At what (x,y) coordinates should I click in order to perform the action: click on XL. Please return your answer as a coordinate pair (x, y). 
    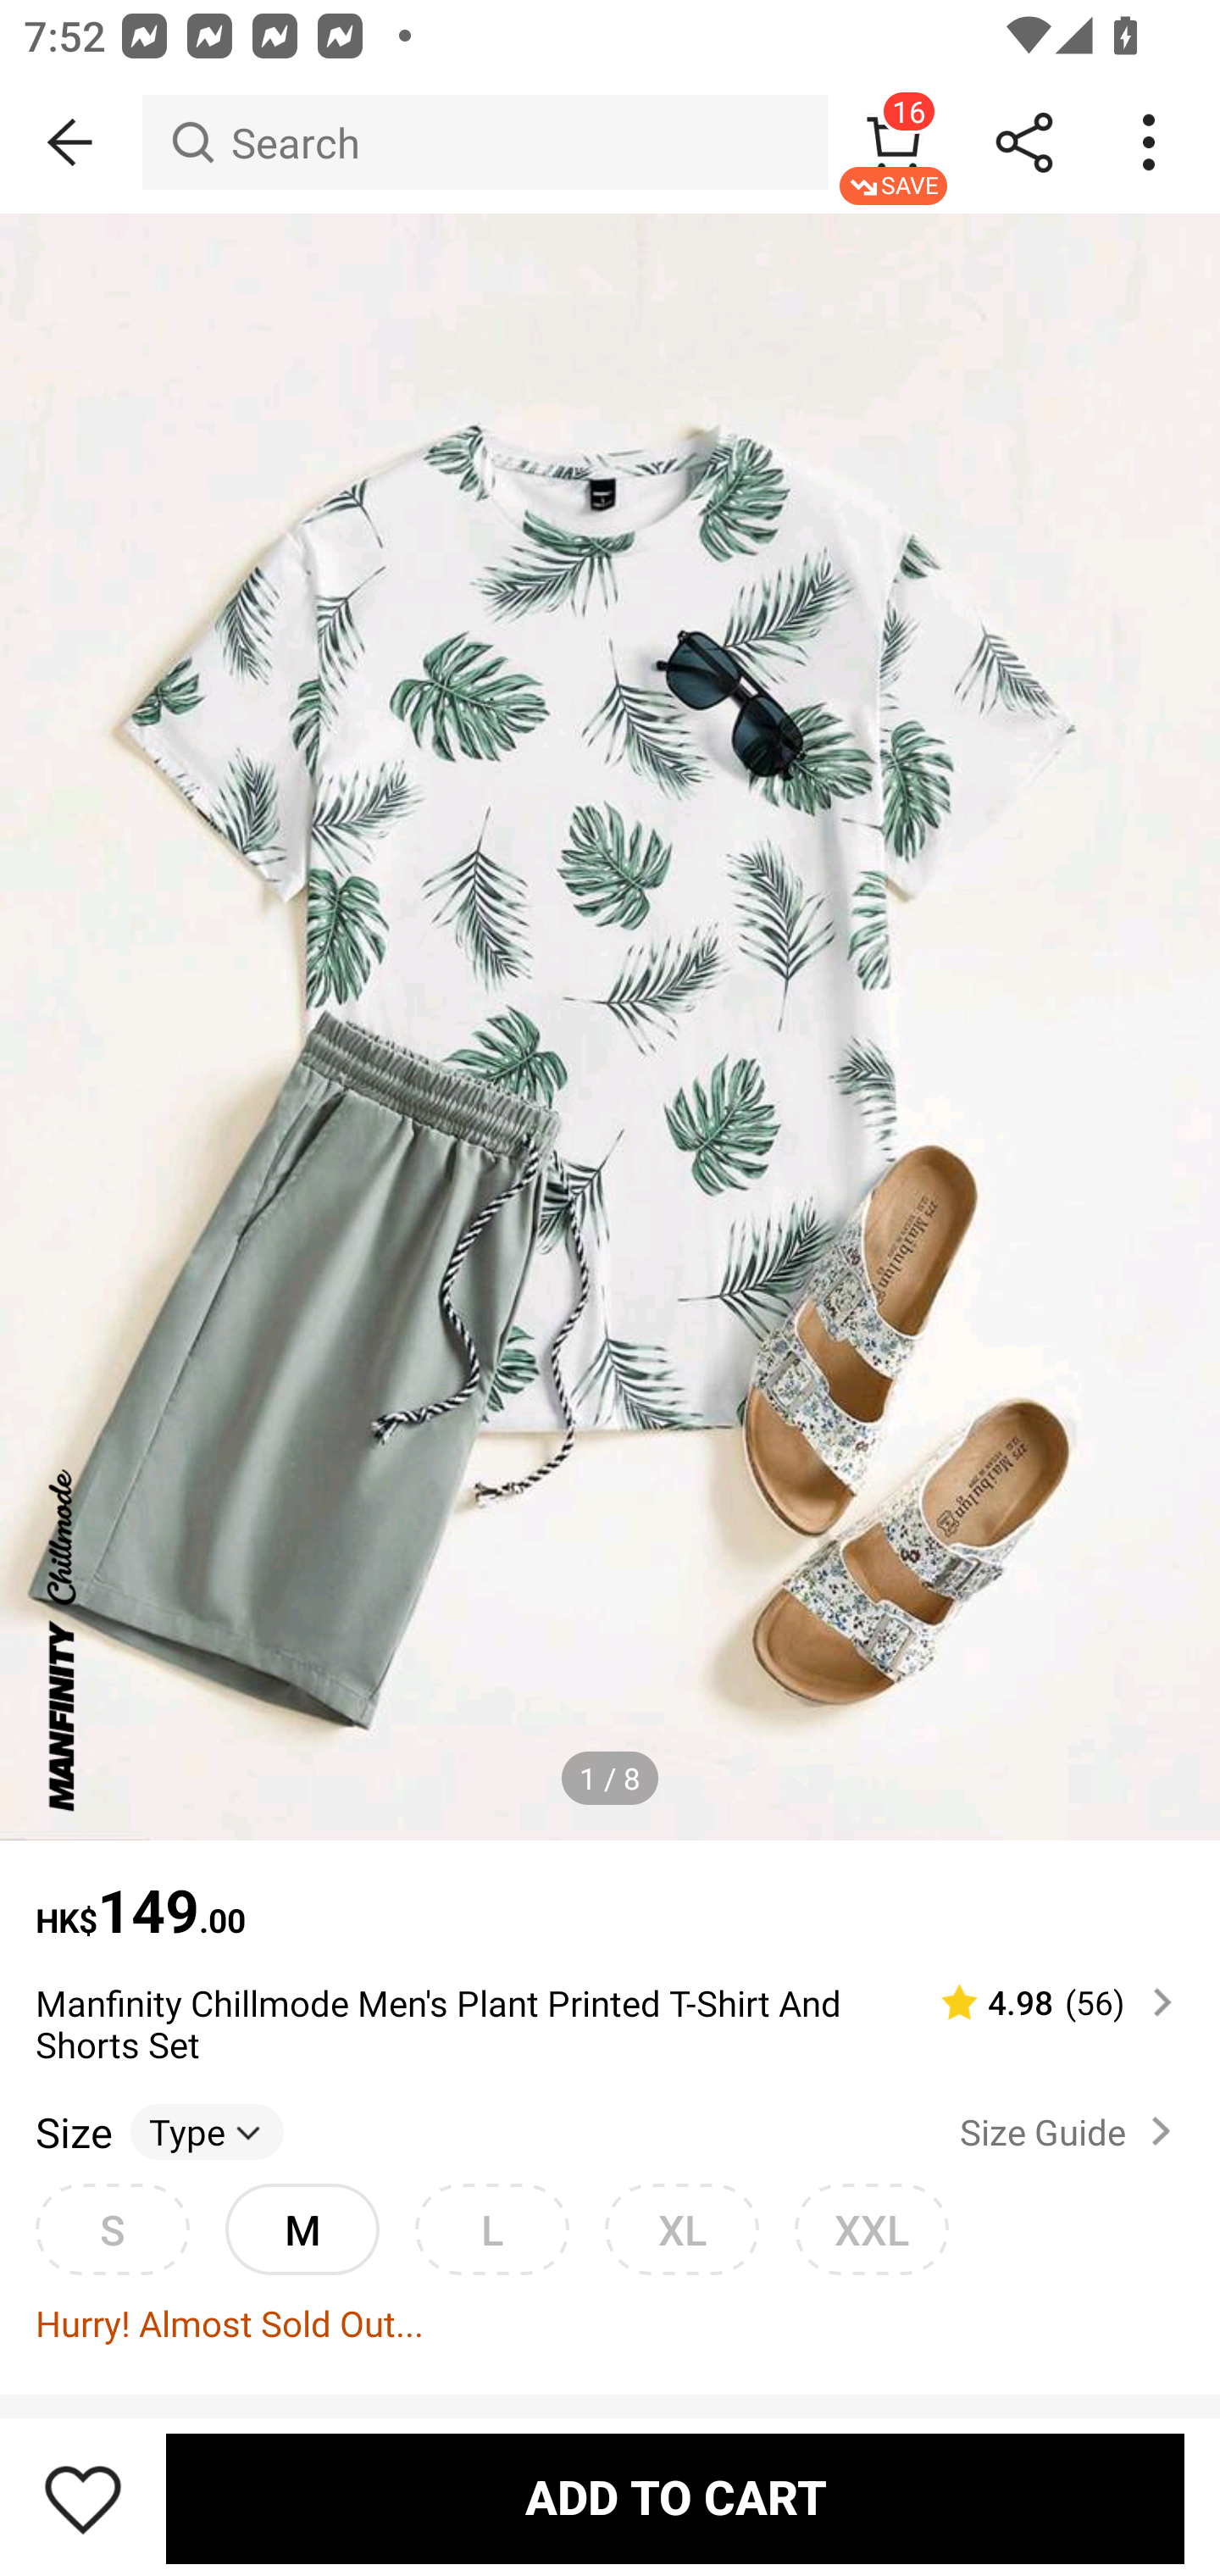
    Looking at the image, I should click on (681, 2229).